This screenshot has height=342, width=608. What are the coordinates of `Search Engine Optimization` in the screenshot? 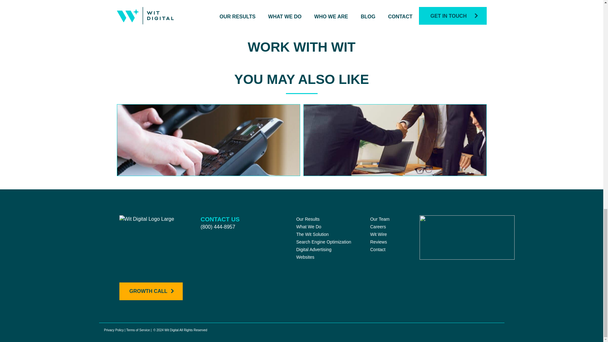 It's located at (324, 242).